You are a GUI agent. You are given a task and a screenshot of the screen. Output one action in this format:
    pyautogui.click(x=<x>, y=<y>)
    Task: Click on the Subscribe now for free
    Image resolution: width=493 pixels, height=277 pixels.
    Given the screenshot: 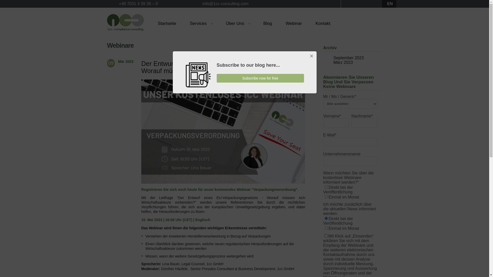 What is the action you would take?
    pyautogui.click(x=260, y=78)
    